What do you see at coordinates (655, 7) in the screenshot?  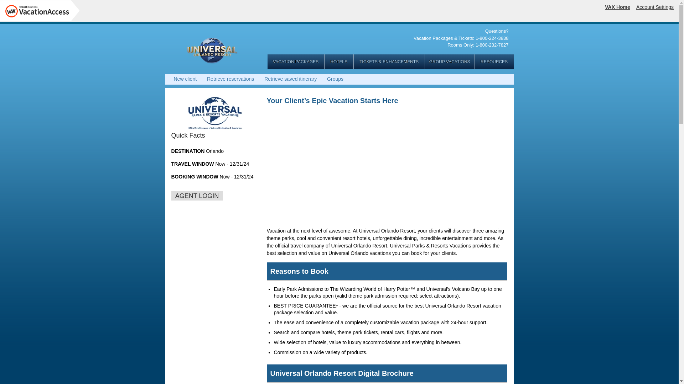 I see `Account Settings` at bounding box center [655, 7].